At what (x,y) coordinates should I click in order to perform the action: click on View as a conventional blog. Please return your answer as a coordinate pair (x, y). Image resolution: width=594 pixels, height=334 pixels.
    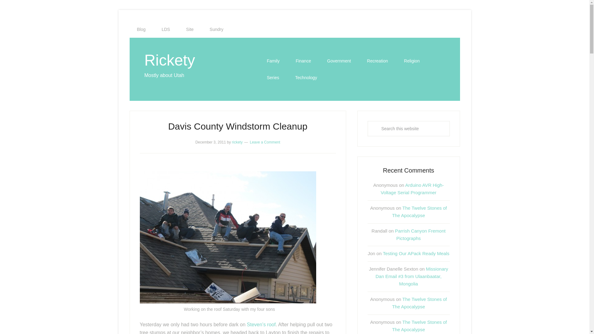
    Looking at the image, I should click on (141, 29).